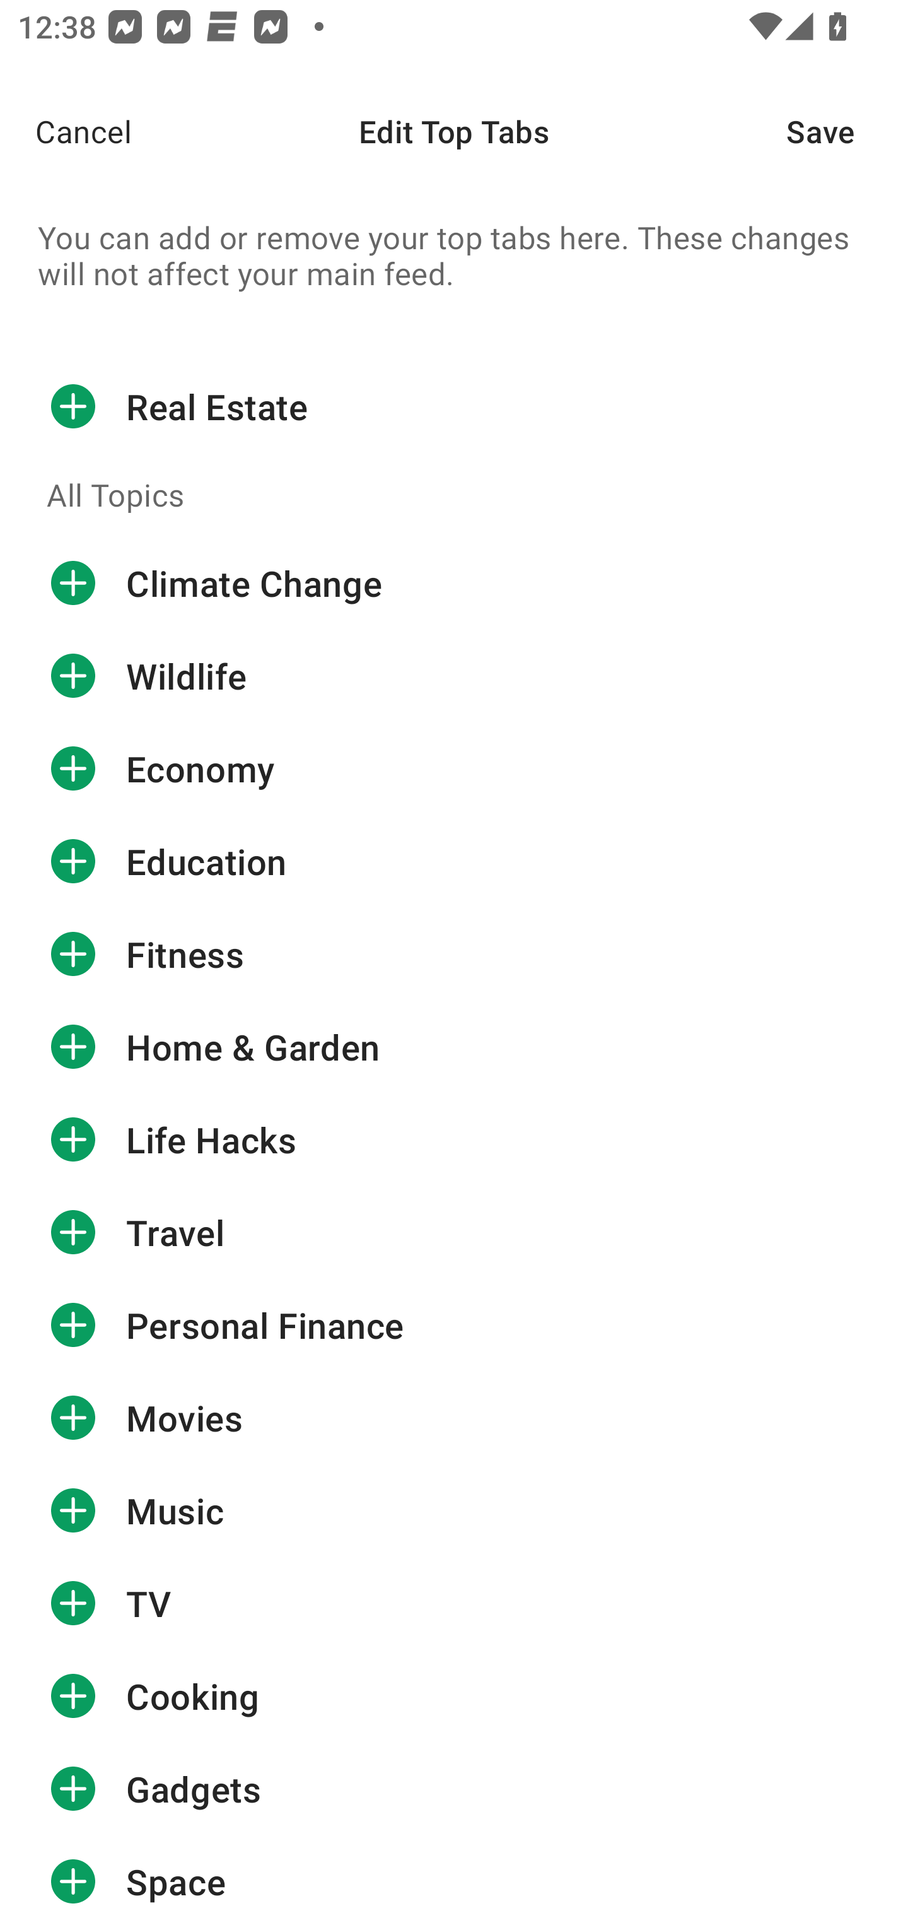 The image size is (908, 1918). I want to click on Economy, so click(454, 769).